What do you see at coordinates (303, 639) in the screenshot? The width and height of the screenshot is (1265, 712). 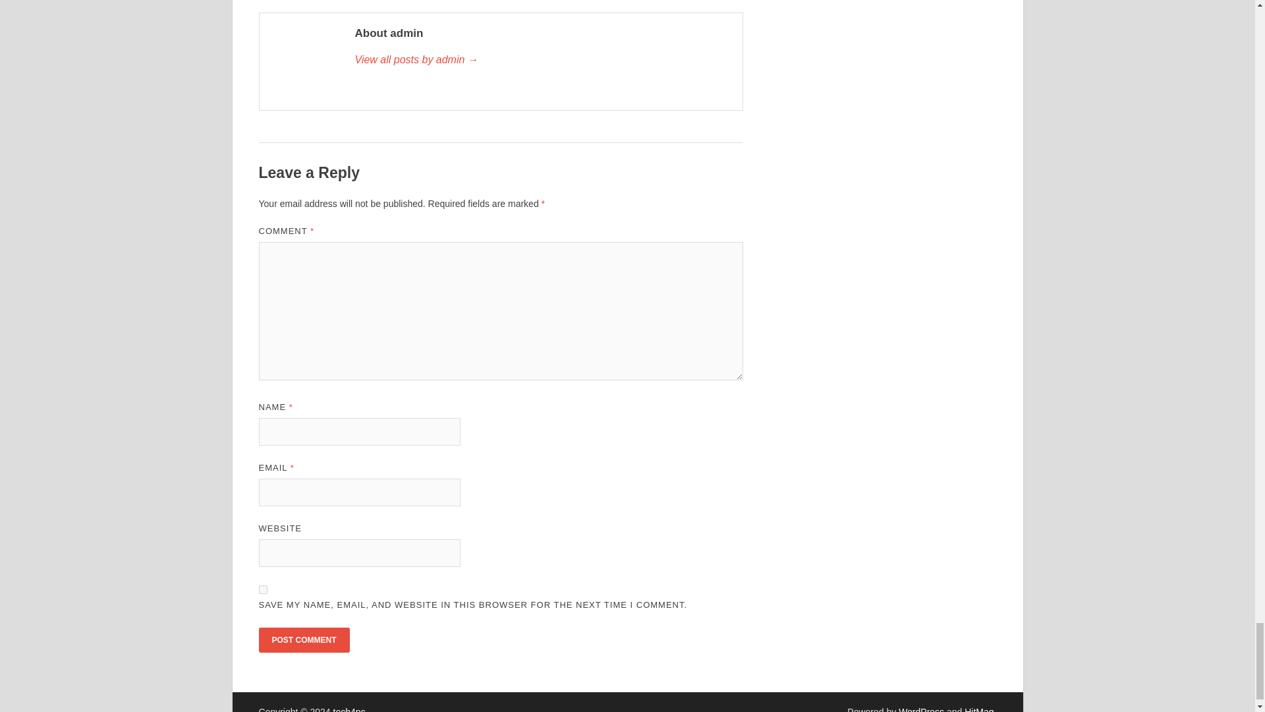 I see `Post Comment` at bounding box center [303, 639].